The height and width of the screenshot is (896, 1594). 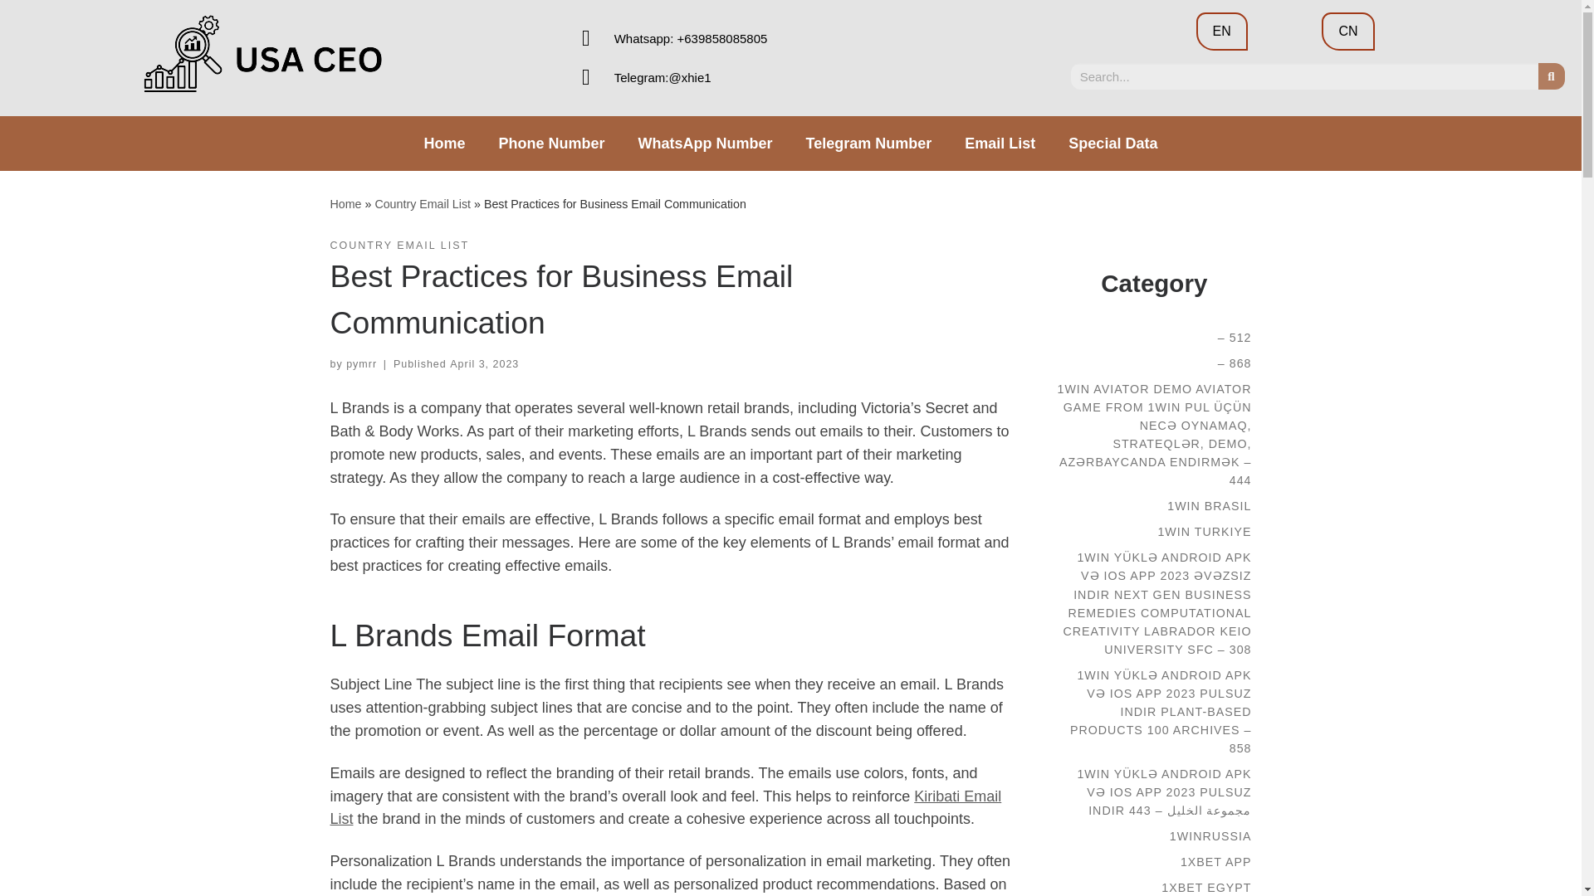 I want to click on View all posts by pymrr, so click(x=360, y=364).